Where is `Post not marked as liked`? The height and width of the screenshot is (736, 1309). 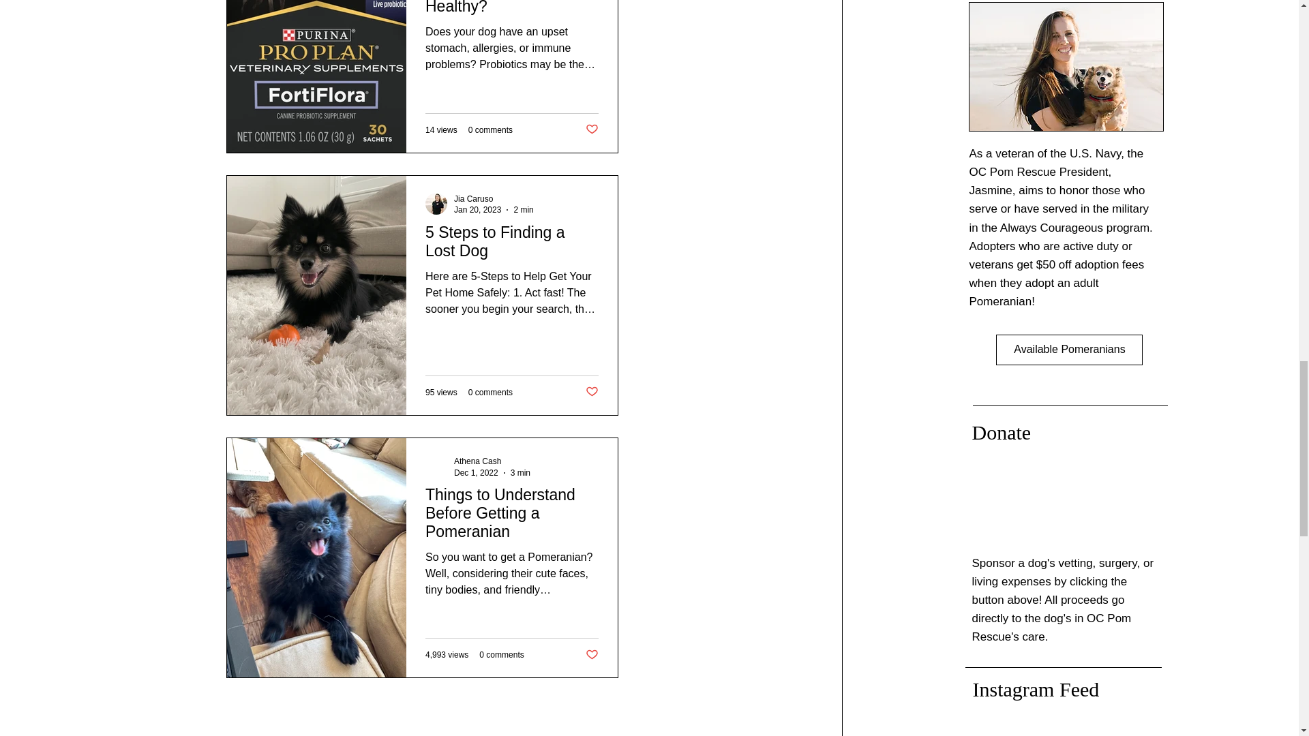
Post not marked as liked is located at coordinates (592, 129).